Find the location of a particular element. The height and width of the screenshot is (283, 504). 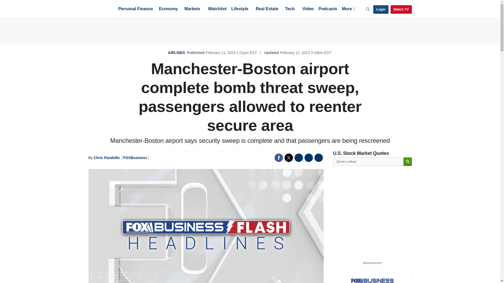

Markets is located at coordinates (192, 9).